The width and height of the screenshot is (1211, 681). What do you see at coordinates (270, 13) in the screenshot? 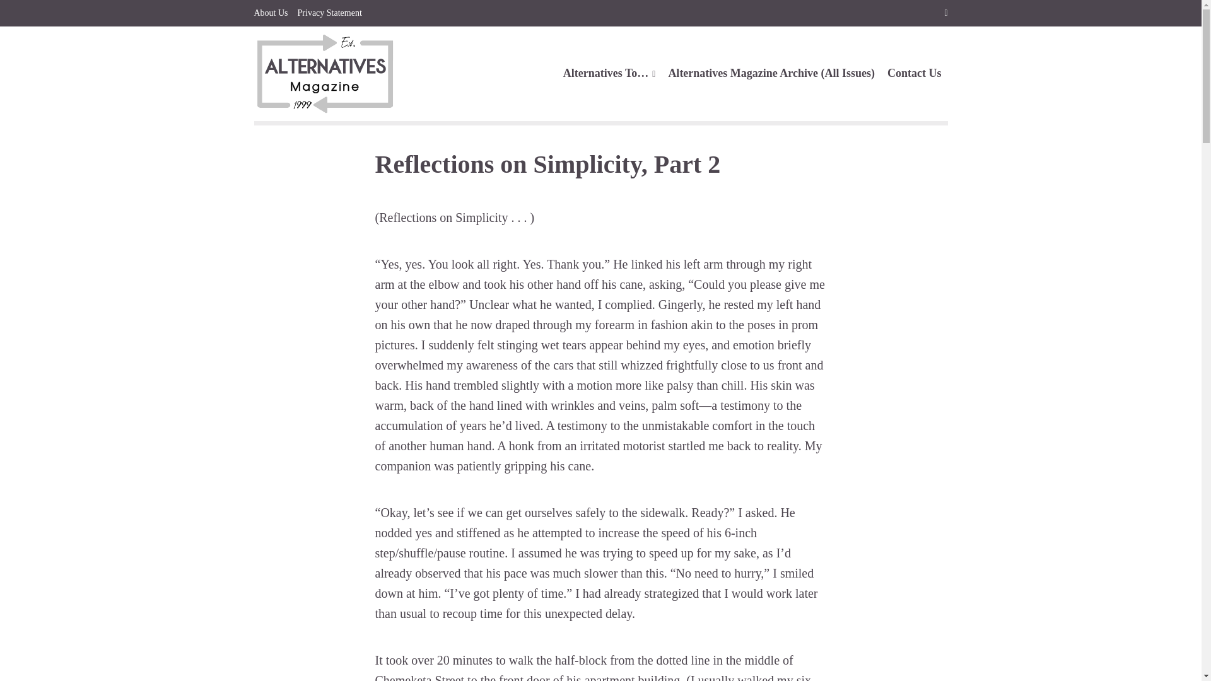
I see `About Us` at bounding box center [270, 13].